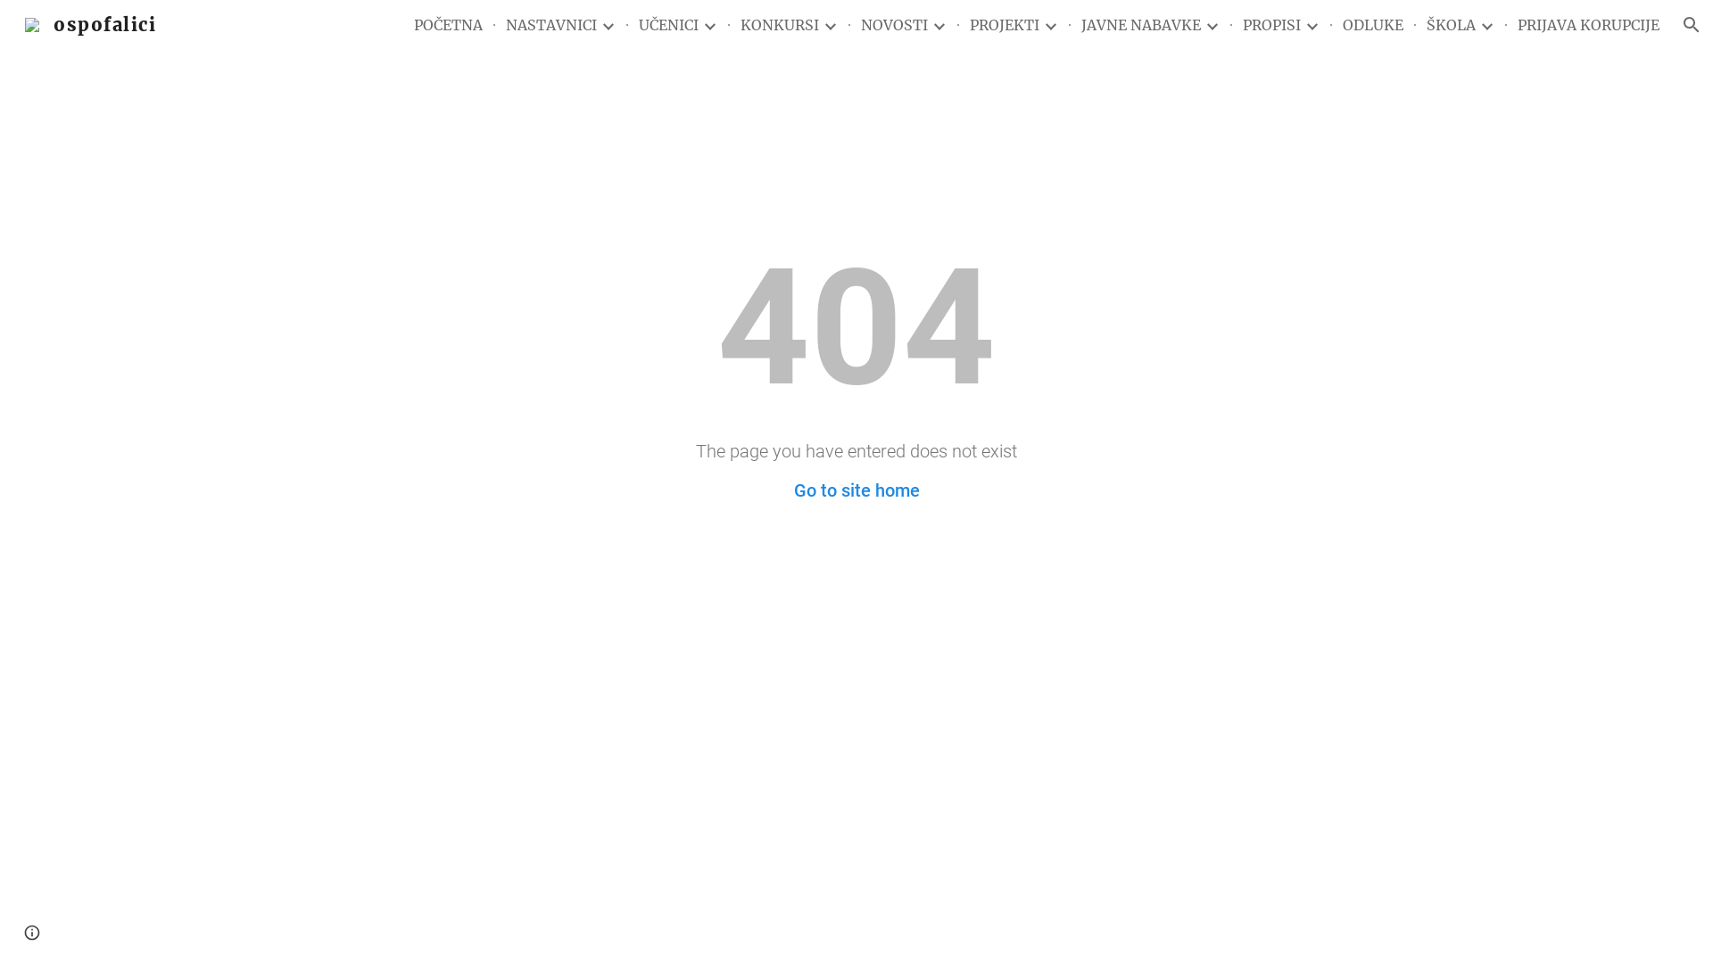 Image resolution: width=1713 pixels, height=963 pixels. I want to click on Go to site home, so click(856, 490).